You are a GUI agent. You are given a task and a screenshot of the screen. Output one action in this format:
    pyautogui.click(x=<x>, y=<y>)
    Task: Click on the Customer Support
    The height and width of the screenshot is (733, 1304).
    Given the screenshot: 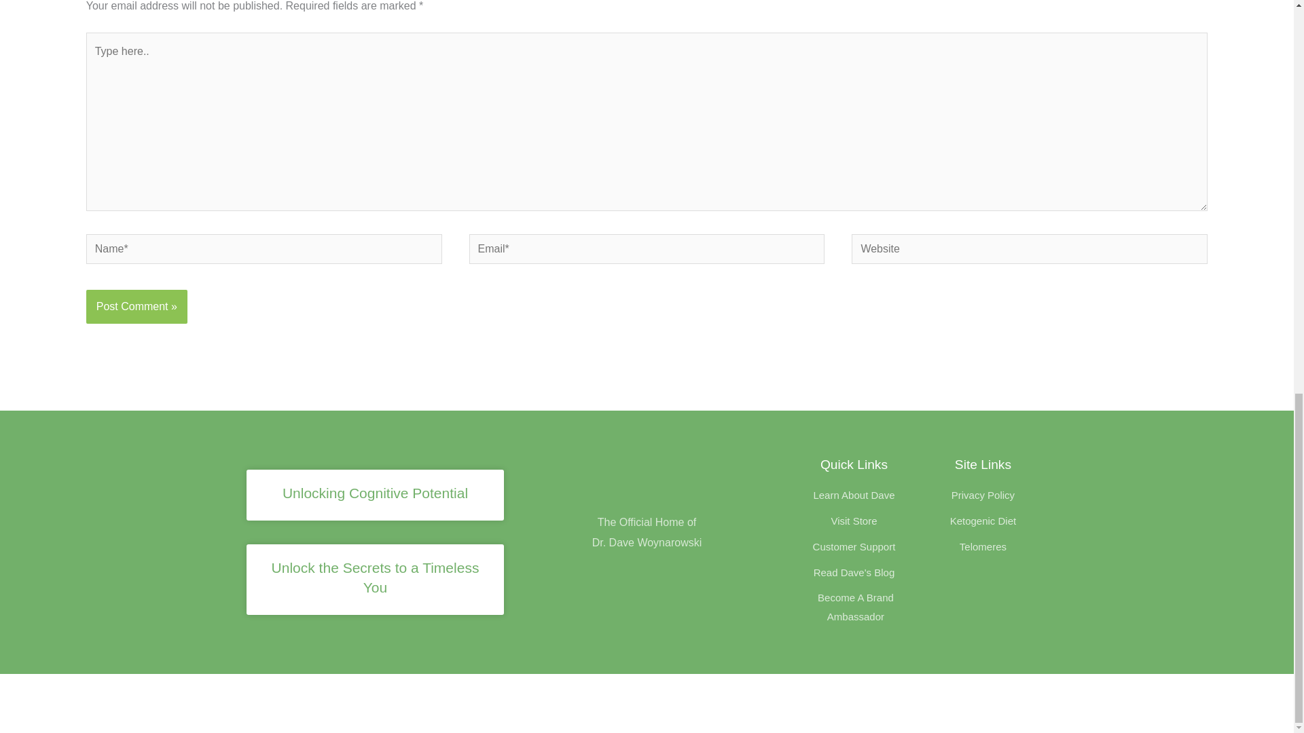 What is the action you would take?
    pyautogui.click(x=853, y=546)
    